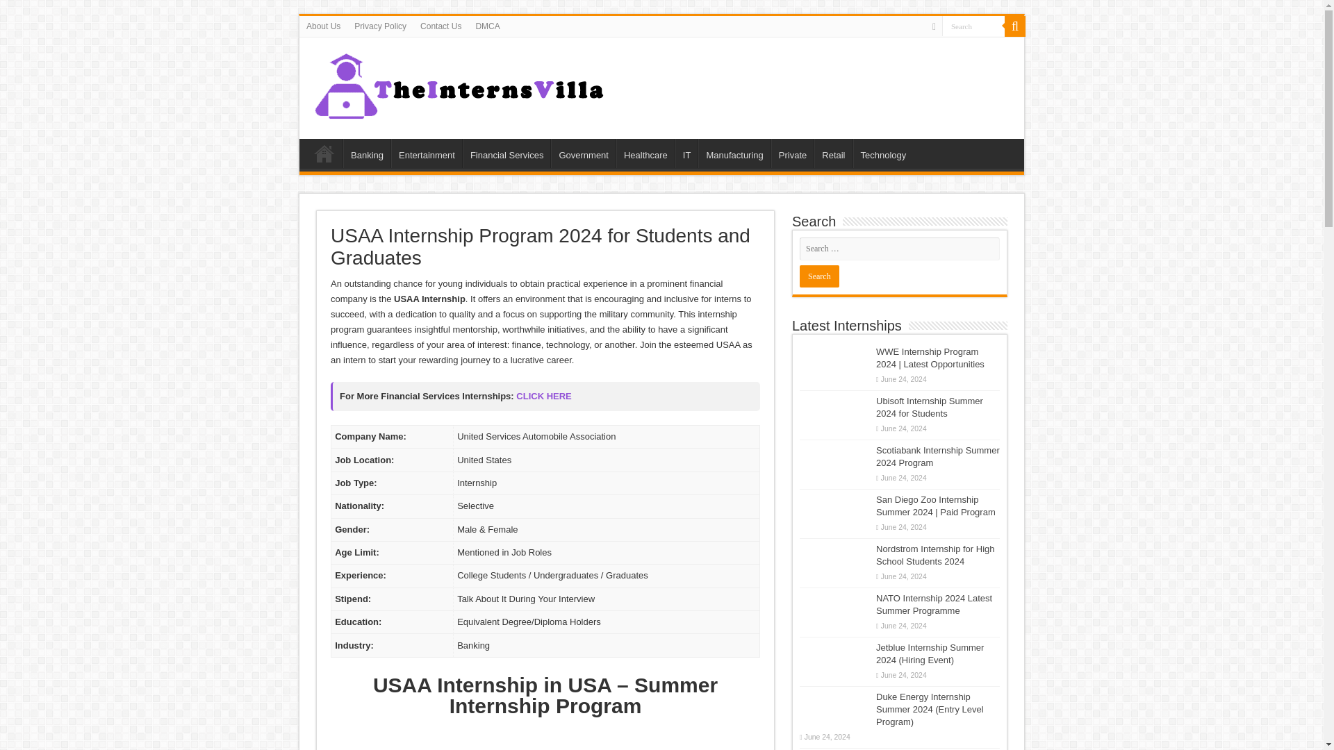 Image resolution: width=1334 pixels, height=750 pixels. Describe the element at coordinates (582, 153) in the screenshot. I see `Government` at that location.